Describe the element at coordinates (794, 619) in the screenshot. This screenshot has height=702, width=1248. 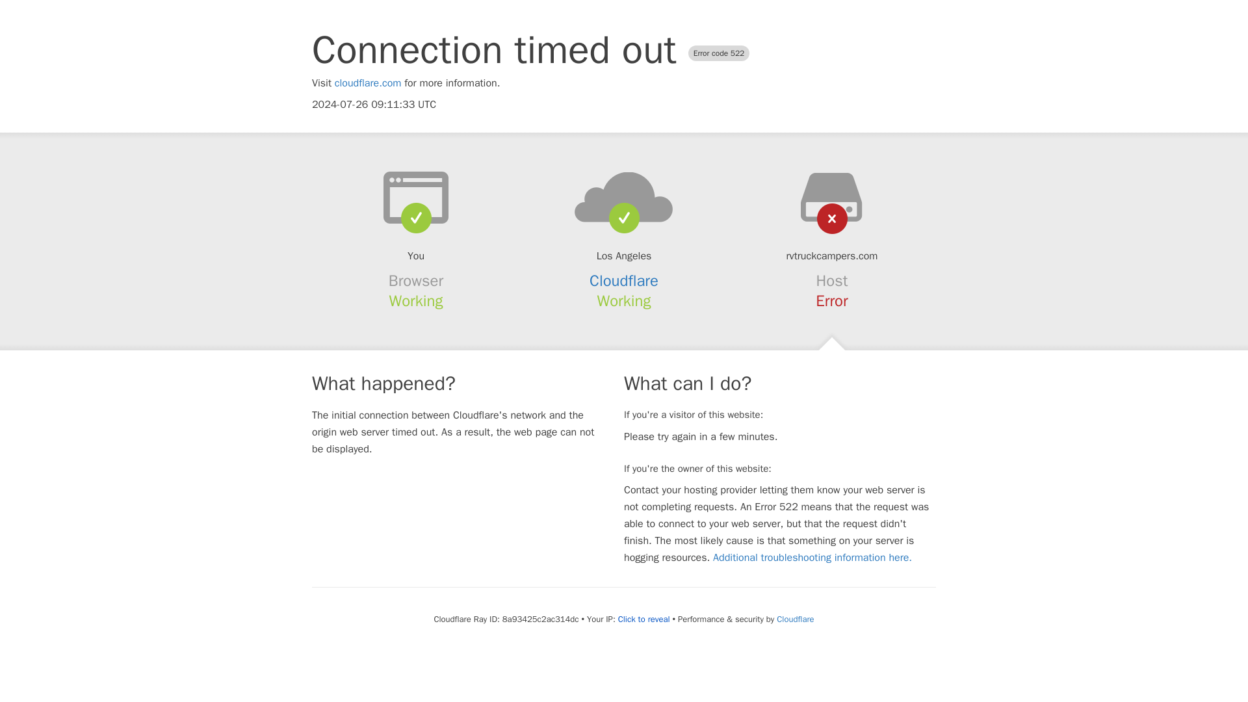
I see `Cloudflare` at that location.